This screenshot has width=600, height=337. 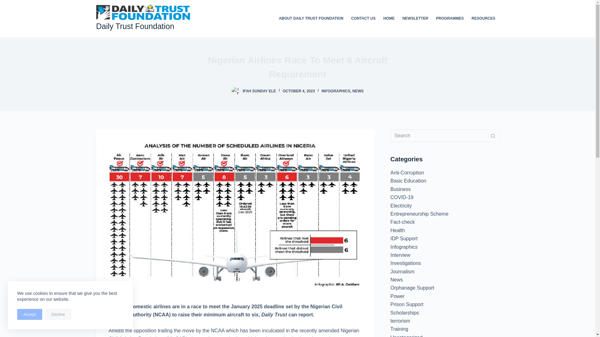 I want to click on COVID-19, so click(x=402, y=197).